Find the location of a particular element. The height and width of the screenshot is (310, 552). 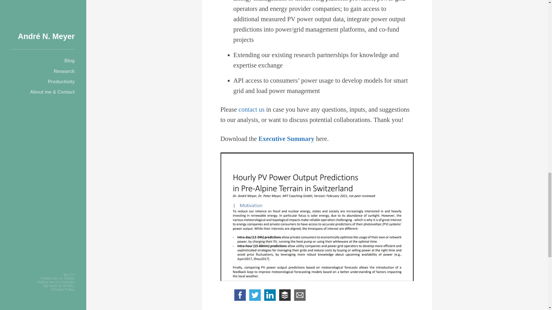

linkedin is located at coordinates (270, 295).